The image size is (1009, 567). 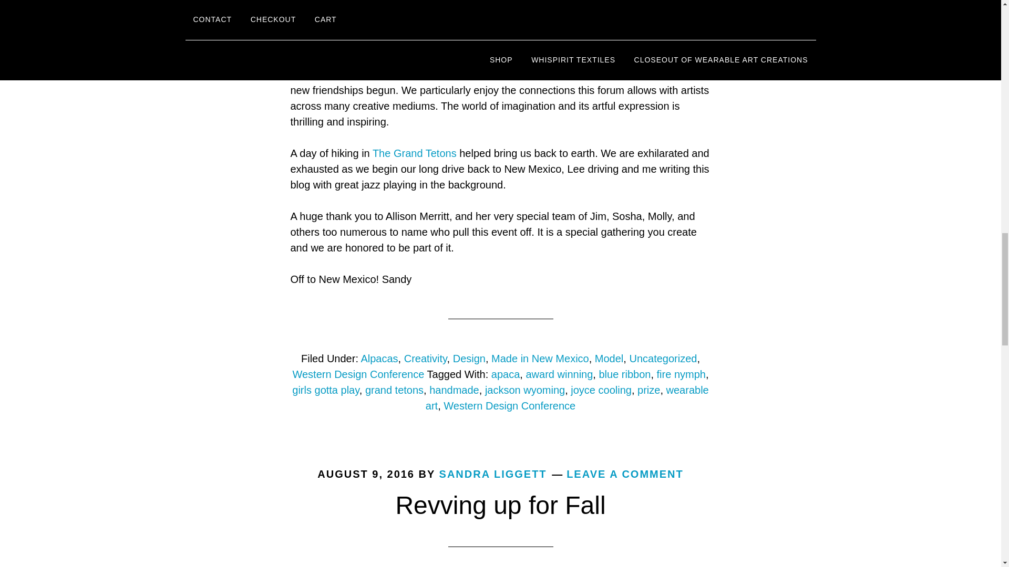 What do you see at coordinates (525, 390) in the screenshot?
I see `jackson wyoming` at bounding box center [525, 390].